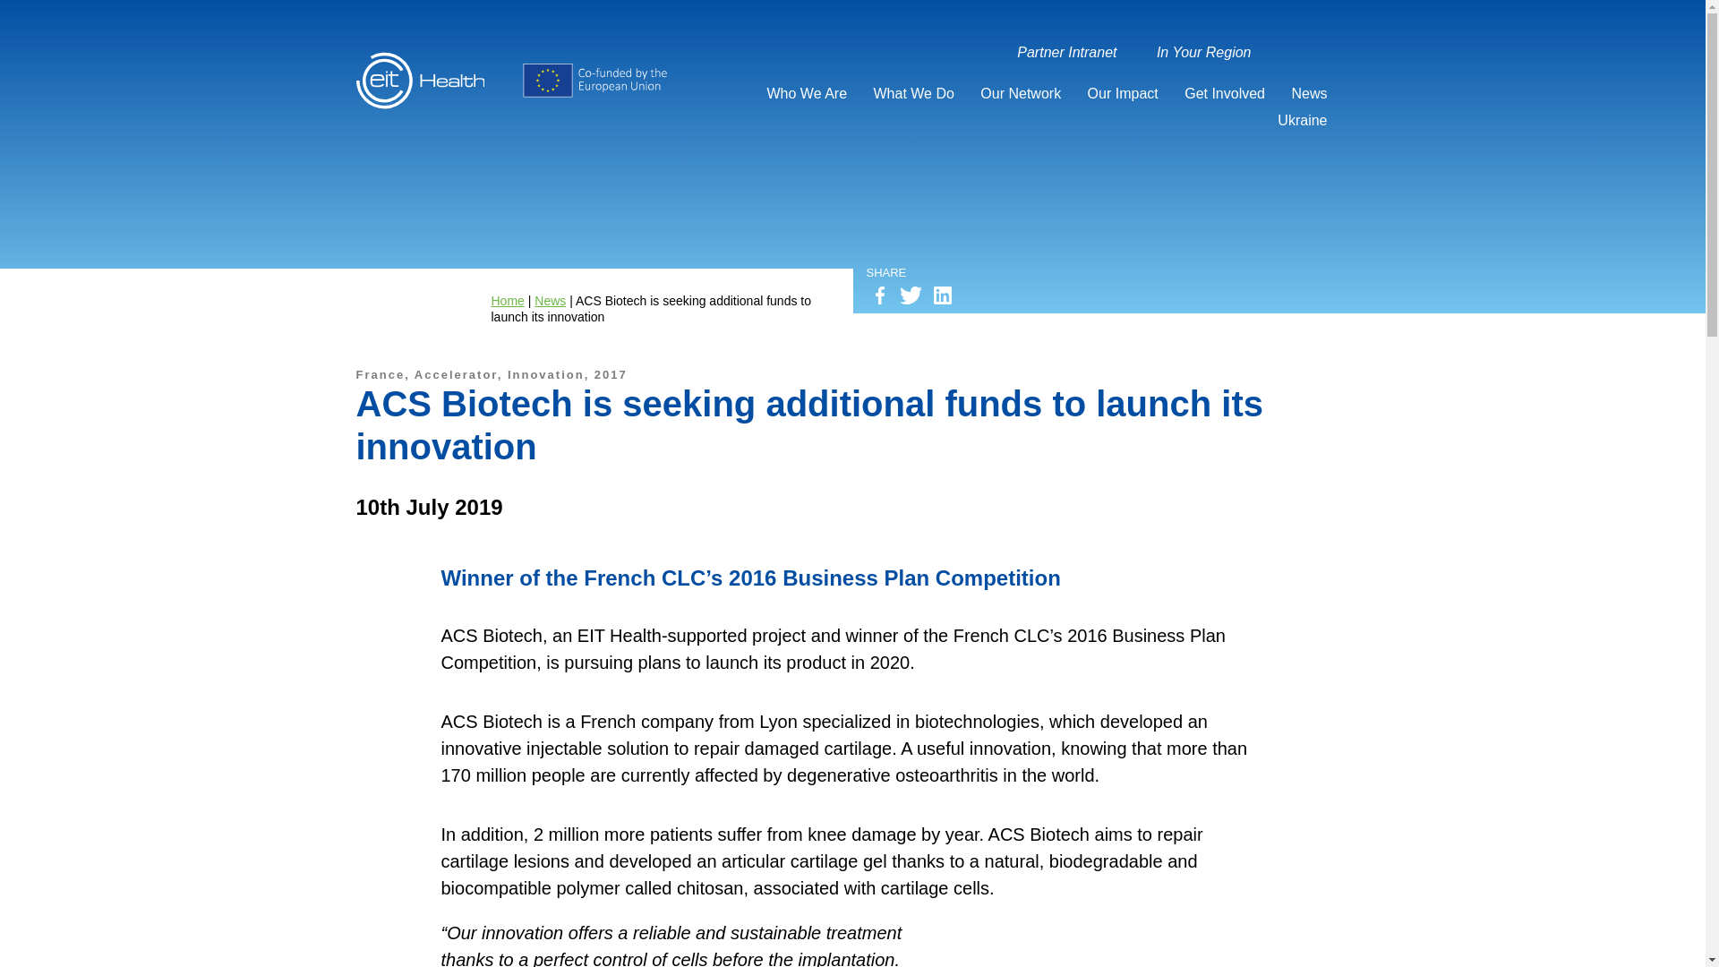  I want to click on Who We Are, so click(811, 91).